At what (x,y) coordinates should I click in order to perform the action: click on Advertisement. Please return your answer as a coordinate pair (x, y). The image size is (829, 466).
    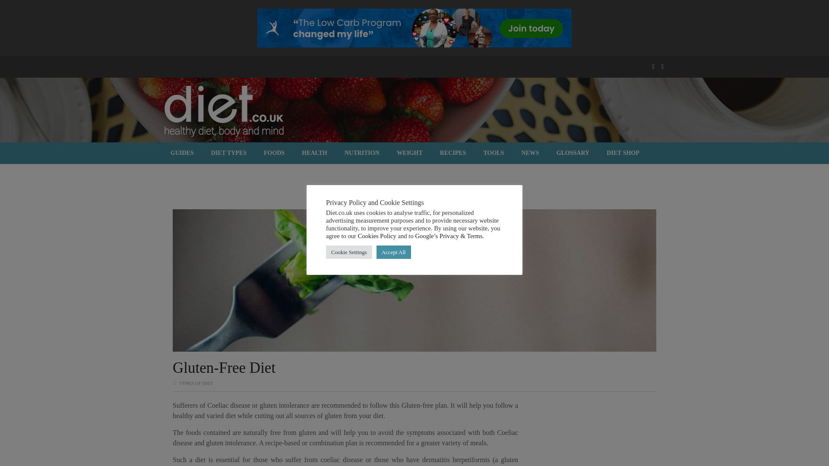
    Looking at the image, I should click on (587, 436).